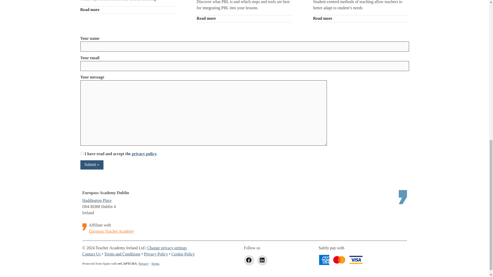 The width and height of the screenshot is (493, 277). I want to click on Cookie Policy, so click(183, 254).